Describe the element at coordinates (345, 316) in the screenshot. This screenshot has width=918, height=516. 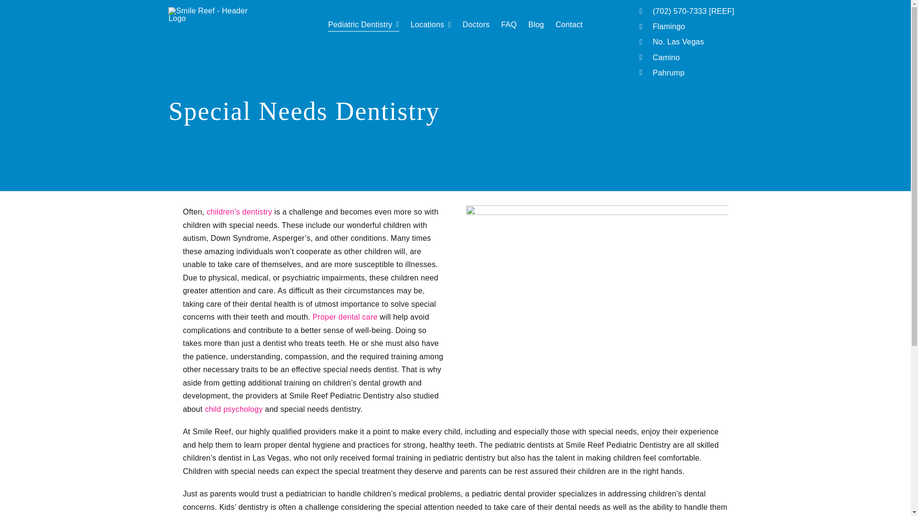
I see `Dental Care` at that location.